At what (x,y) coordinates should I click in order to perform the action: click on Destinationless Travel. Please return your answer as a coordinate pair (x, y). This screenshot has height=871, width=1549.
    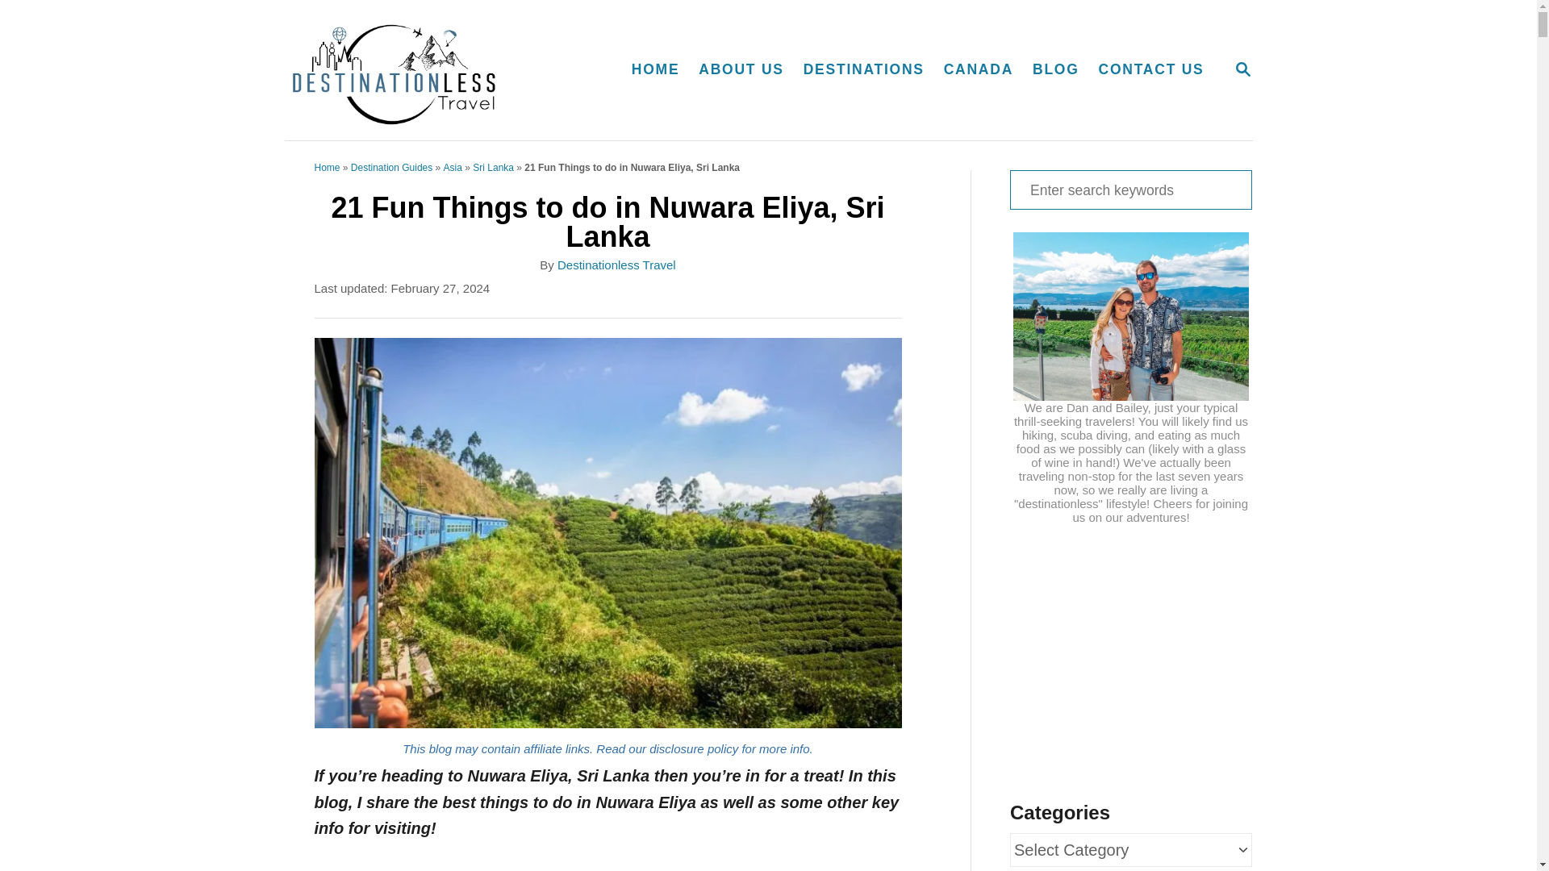
    Looking at the image, I should click on (1242, 70).